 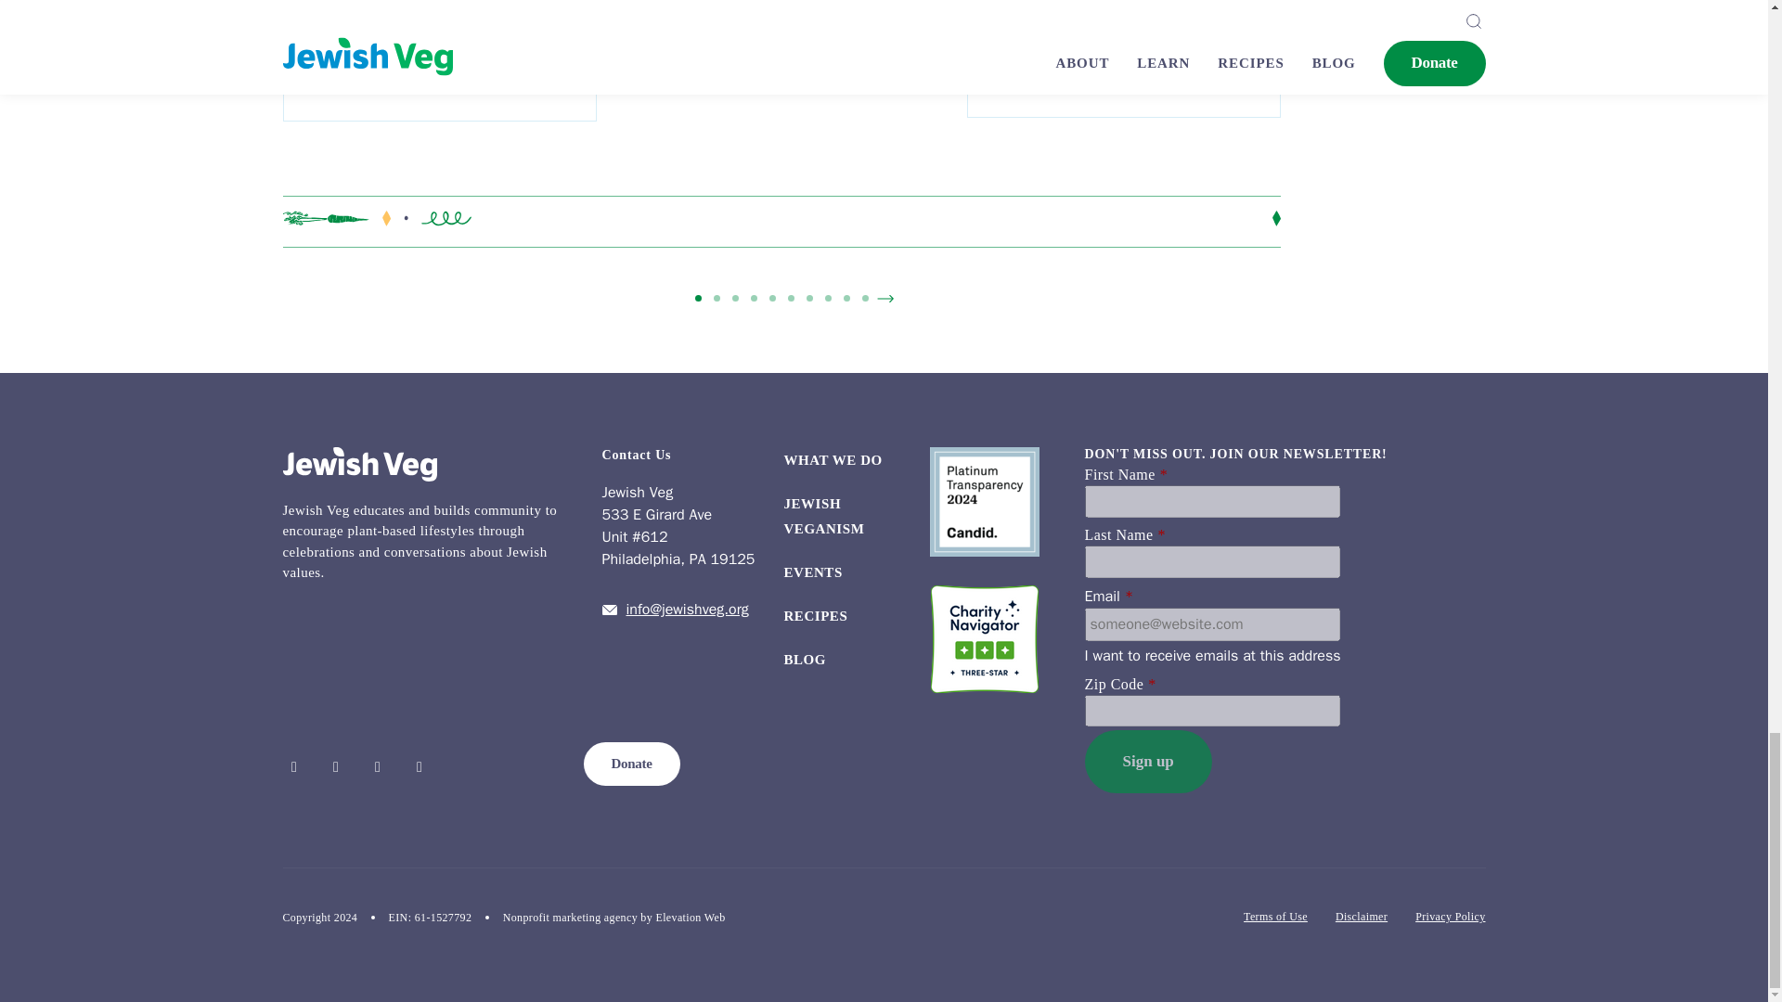 What do you see at coordinates (833, 460) in the screenshot?
I see `WHAT WE DO` at bounding box center [833, 460].